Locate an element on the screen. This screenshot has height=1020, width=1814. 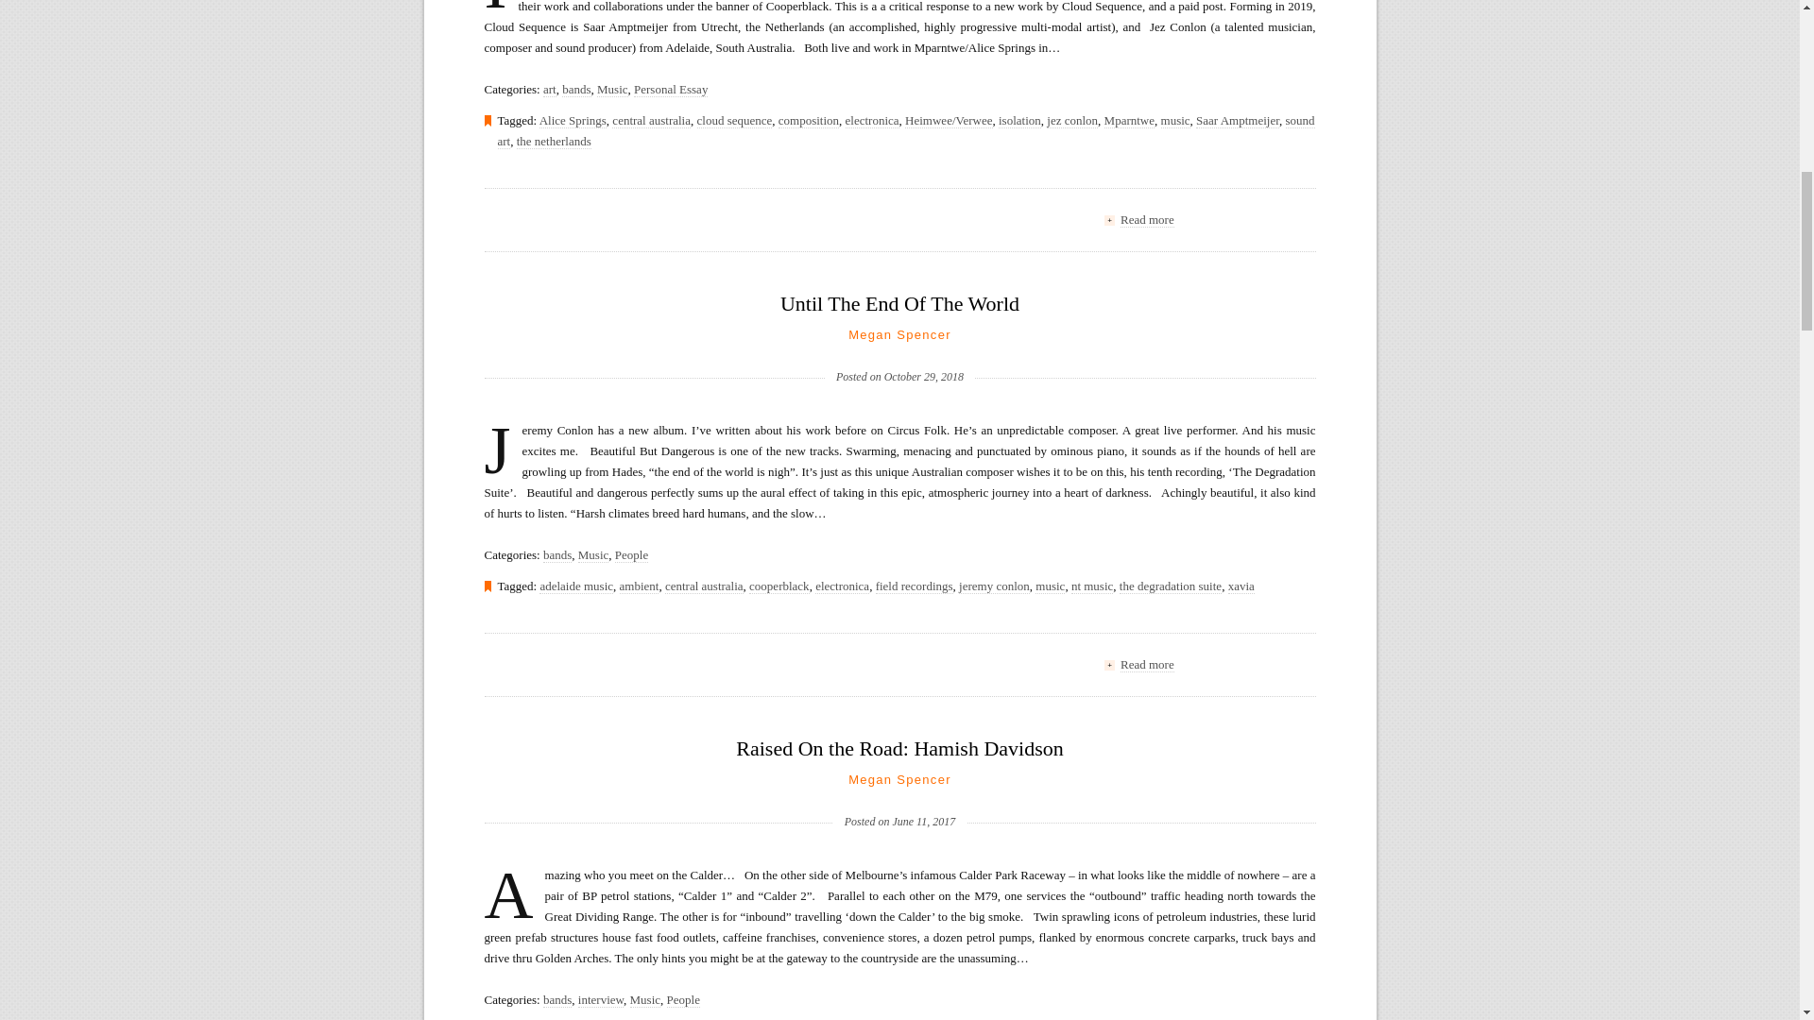
Posts by Megan Spencer is located at coordinates (899, 778).